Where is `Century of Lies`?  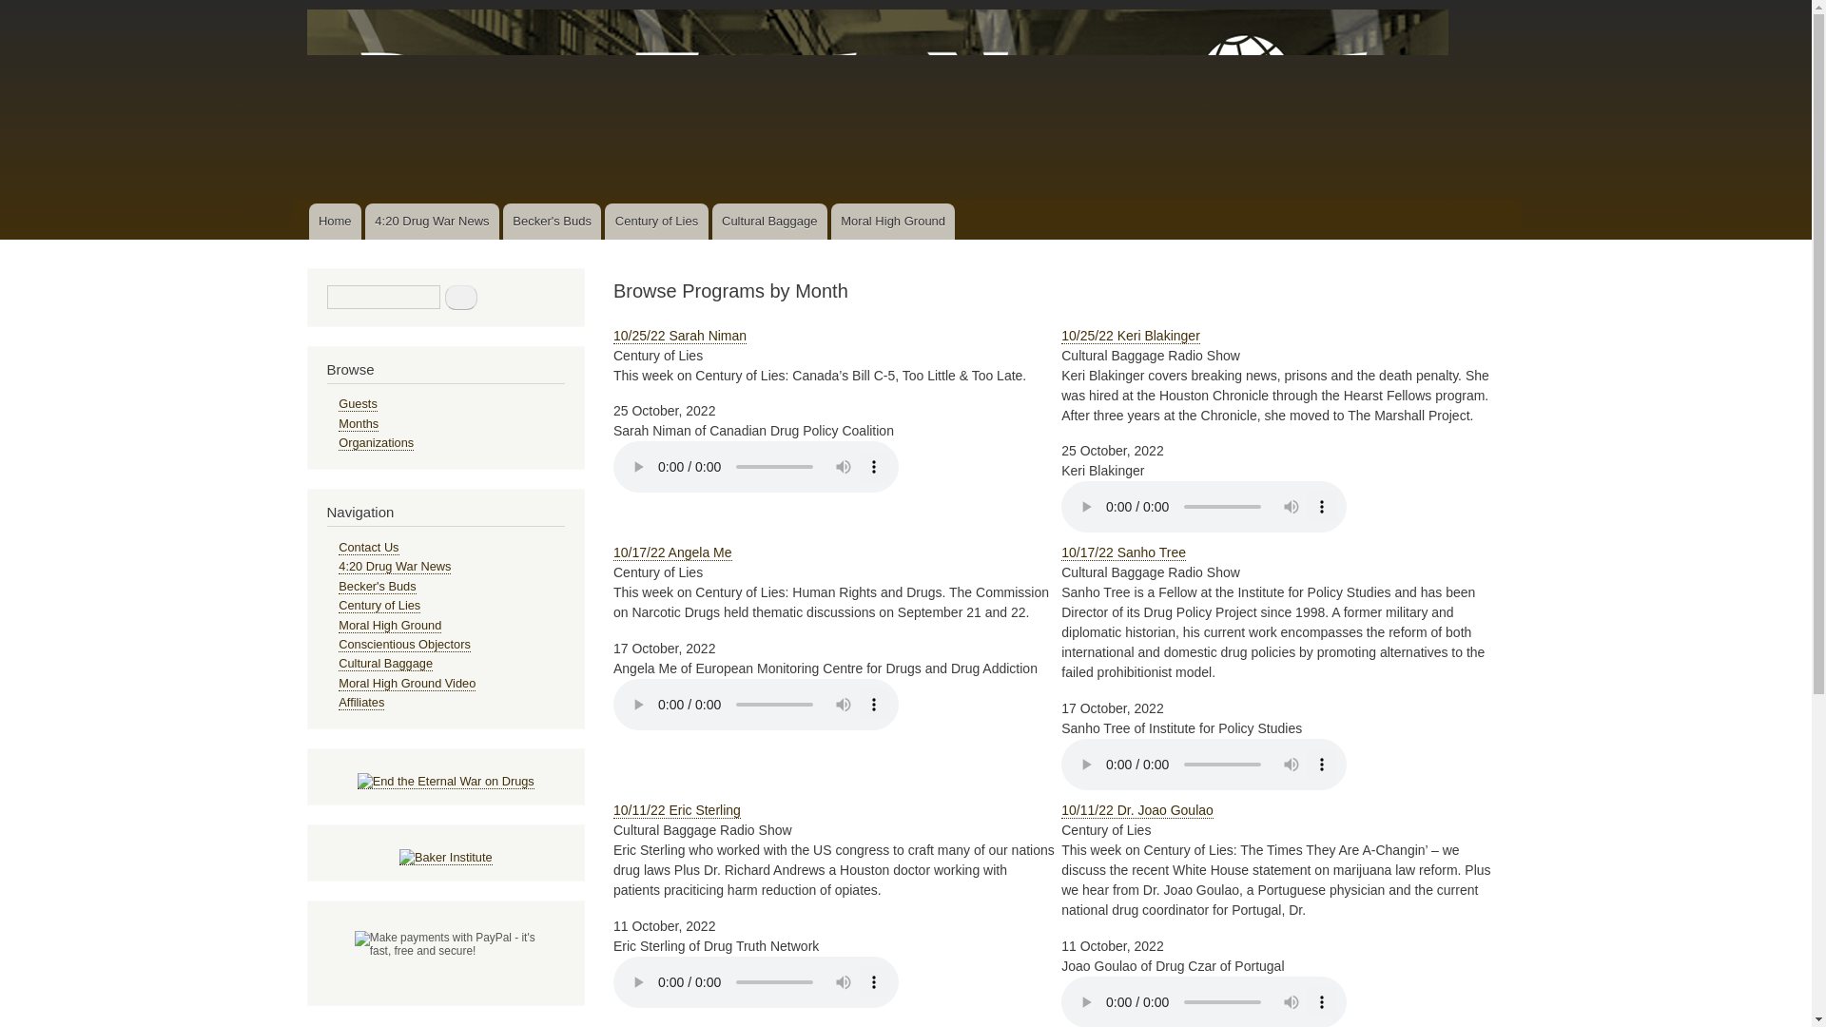 Century of Lies is located at coordinates (656, 221).